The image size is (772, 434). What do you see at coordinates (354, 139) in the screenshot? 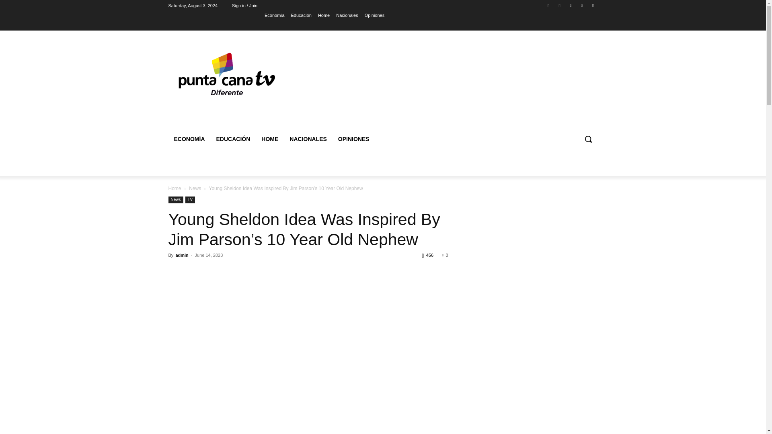
I see `OPINIONES` at bounding box center [354, 139].